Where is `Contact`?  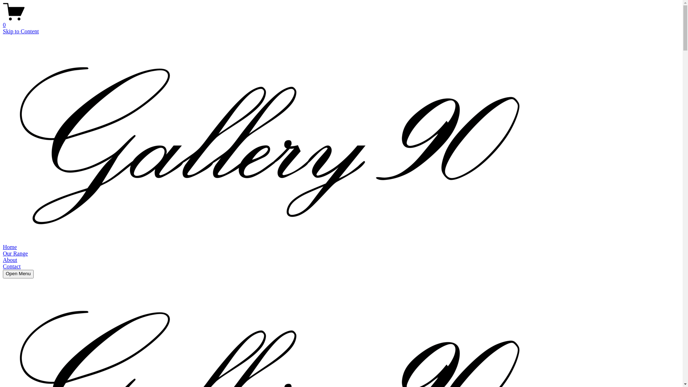 Contact is located at coordinates (12, 267).